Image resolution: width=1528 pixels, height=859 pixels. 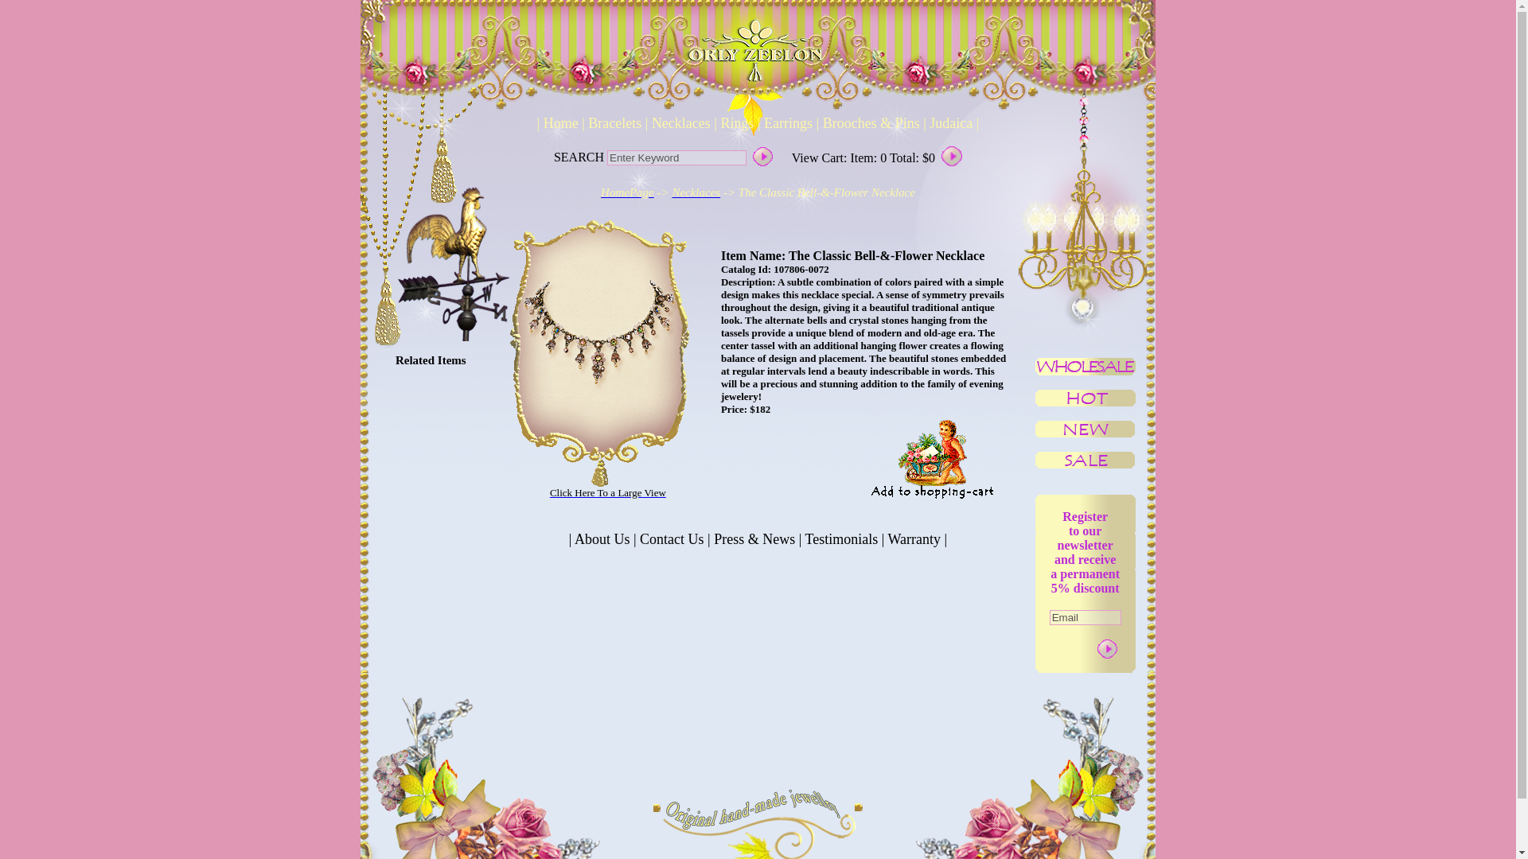 What do you see at coordinates (627, 192) in the screenshot?
I see `HomePage` at bounding box center [627, 192].